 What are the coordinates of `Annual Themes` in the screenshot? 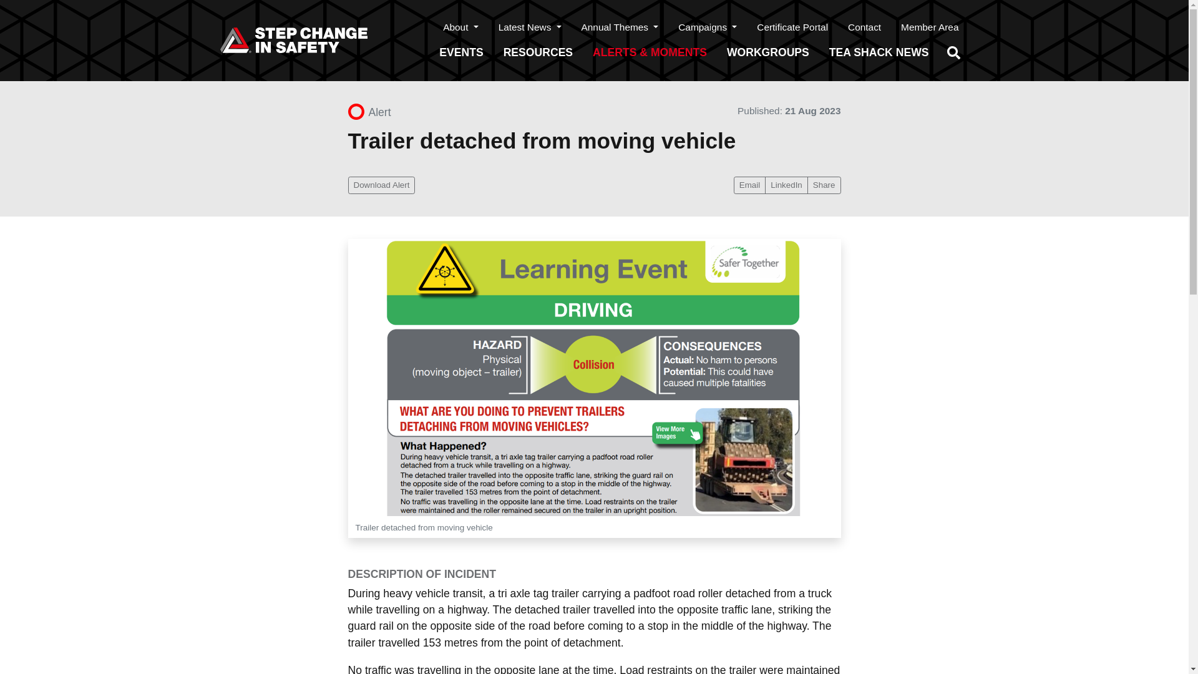 It's located at (620, 26).